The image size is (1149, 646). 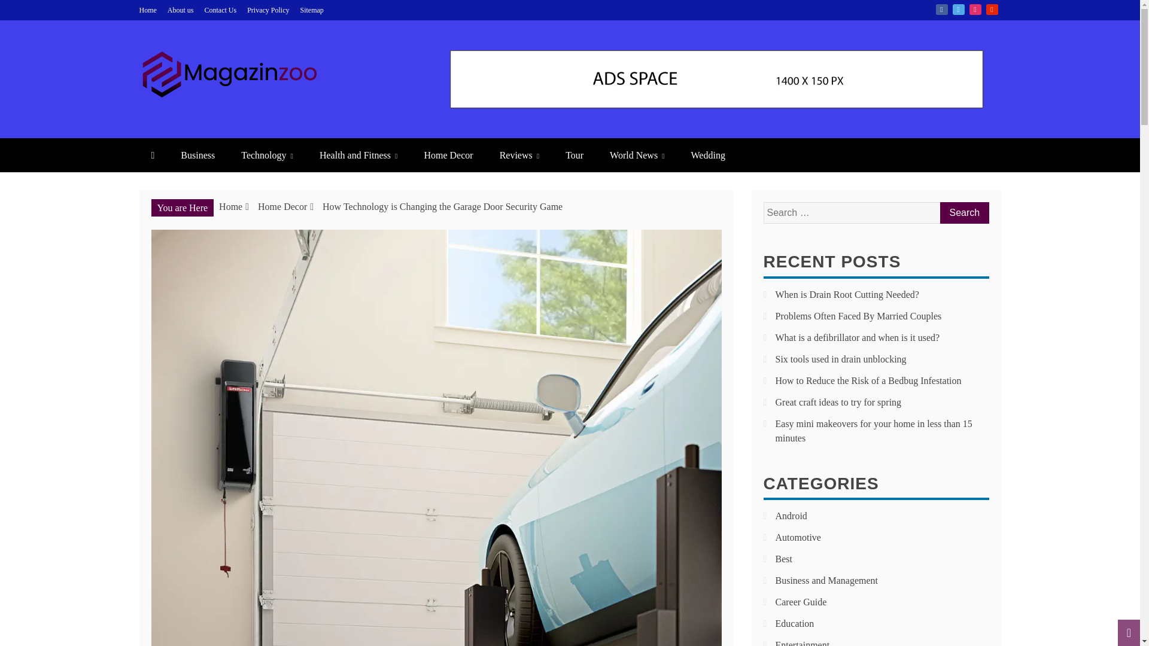 I want to click on Business, so click(x=197, y=156).